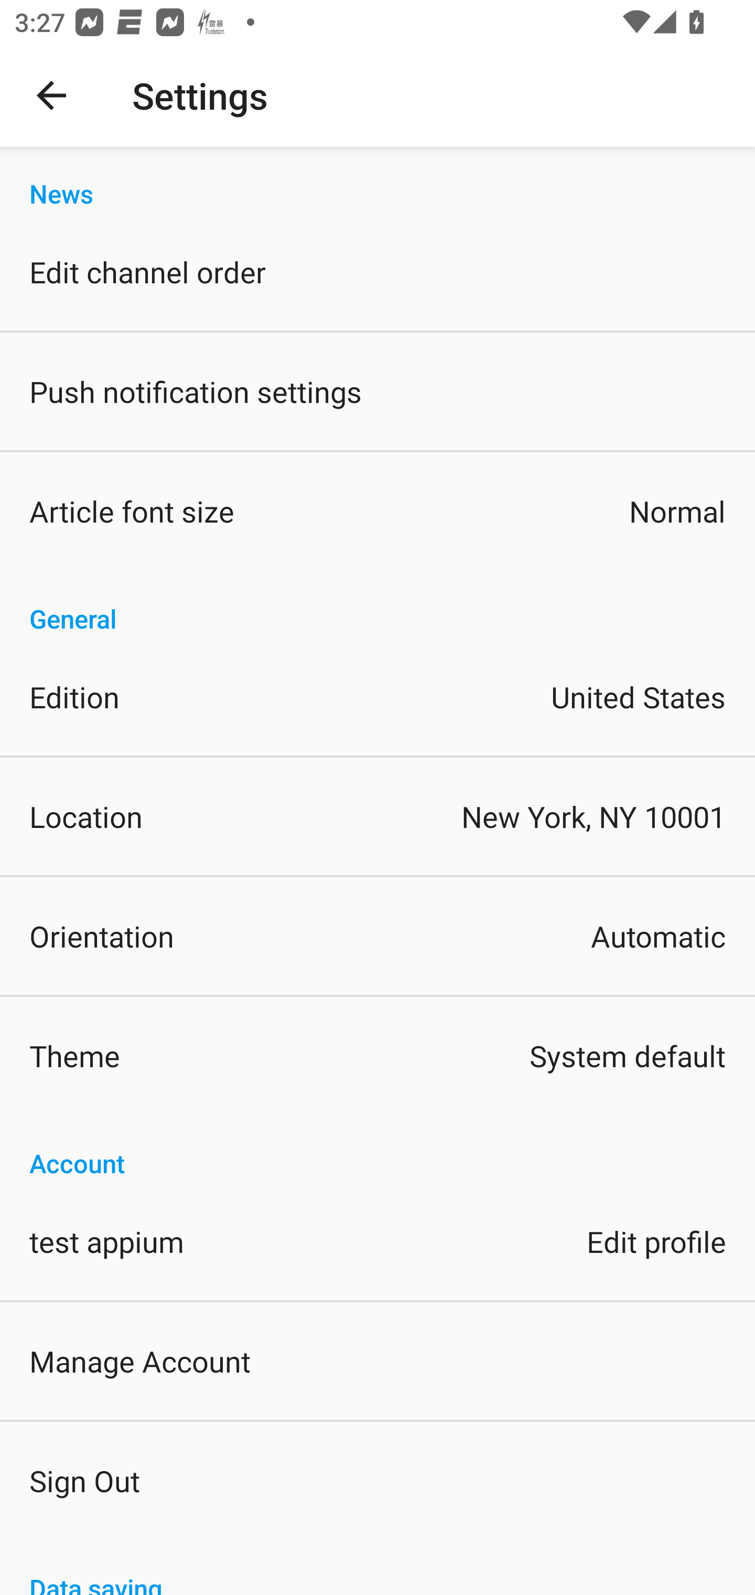  Describe the element at coordinates (377, 816) in the screenshot. I see `Location New York, NY 10001` at that location.